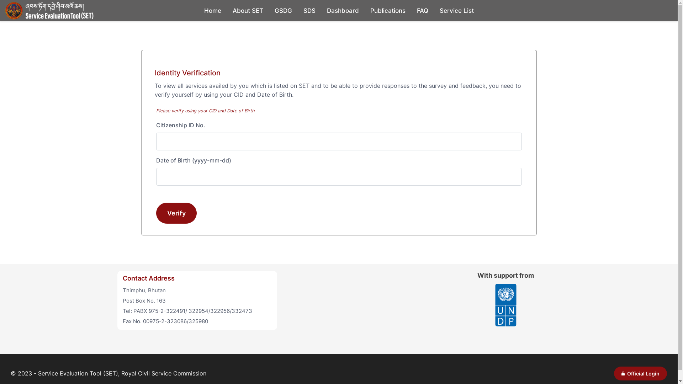 The image size is (683, 384). I want to click on Official Login, so click(640, 373).